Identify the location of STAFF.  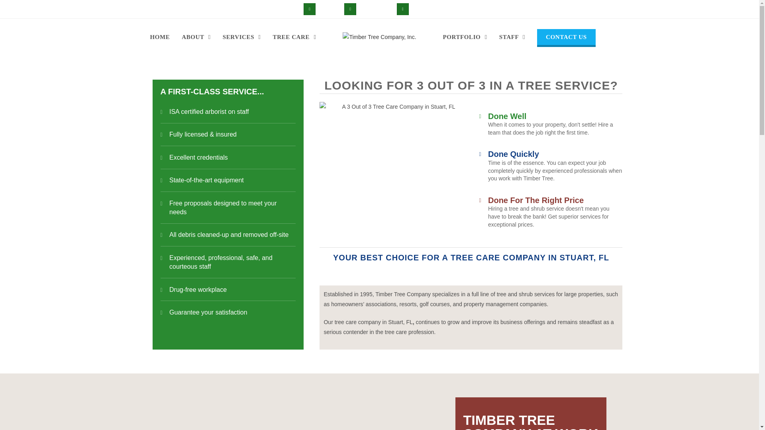
(512, 37).